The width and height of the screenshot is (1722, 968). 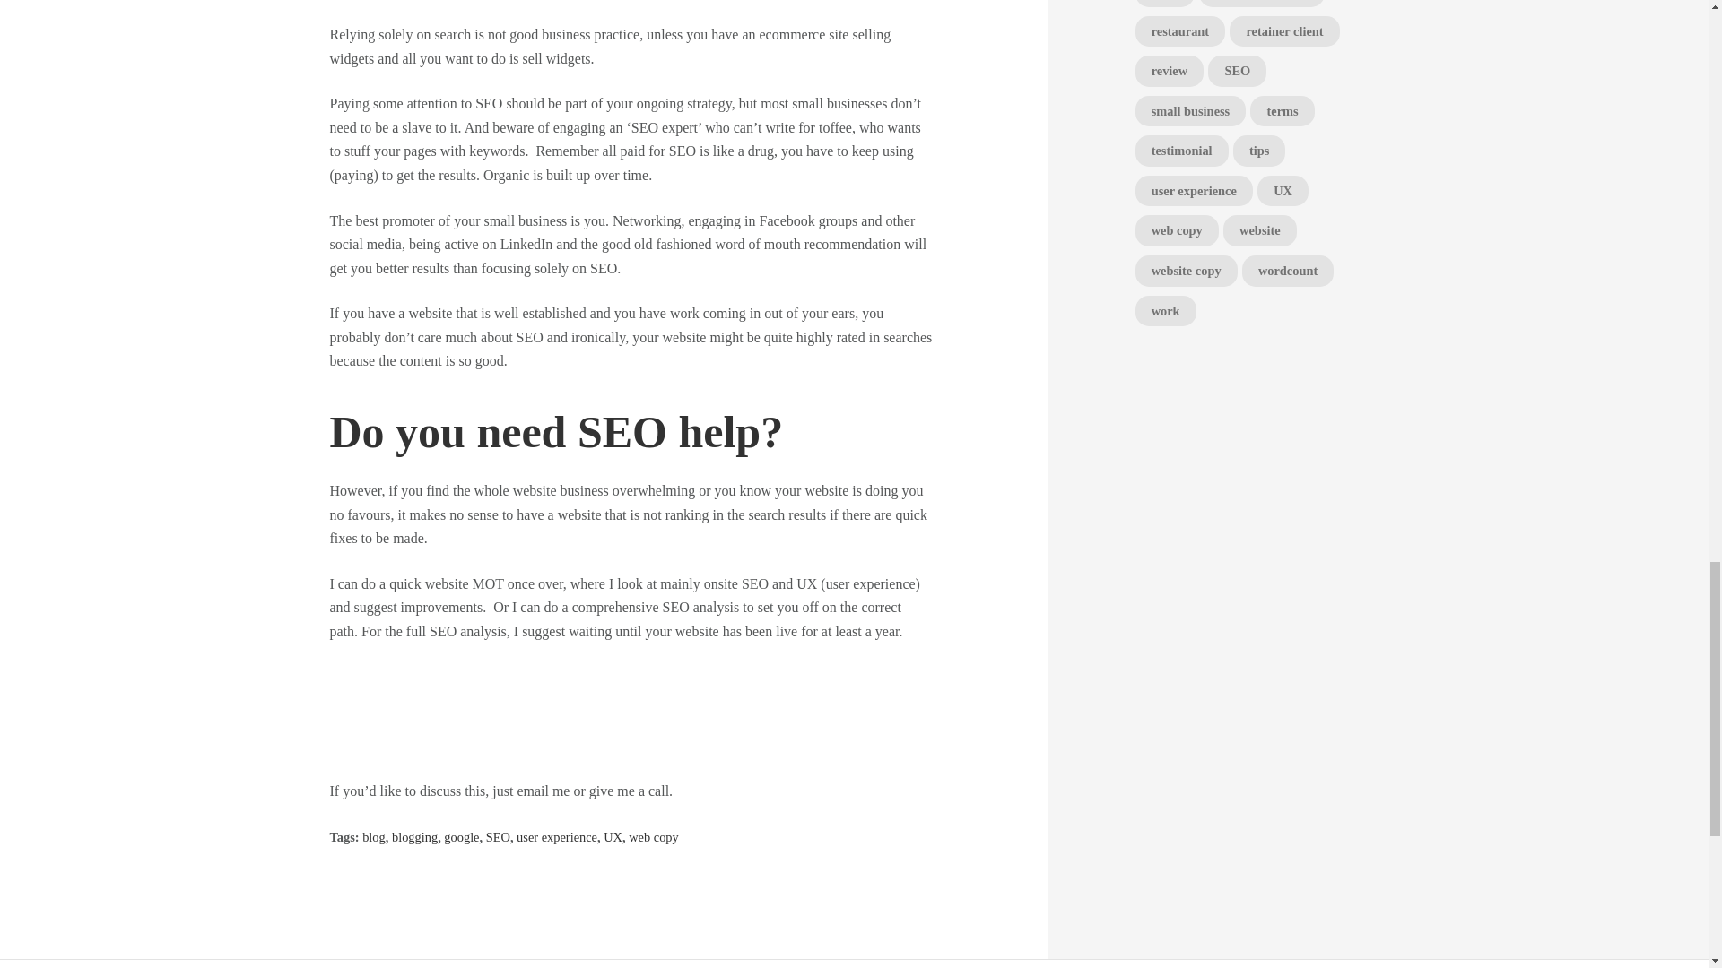 What do you see at coordinates (461, 836) in the screenshot?
I see `google` at bounding box center [461, 836].